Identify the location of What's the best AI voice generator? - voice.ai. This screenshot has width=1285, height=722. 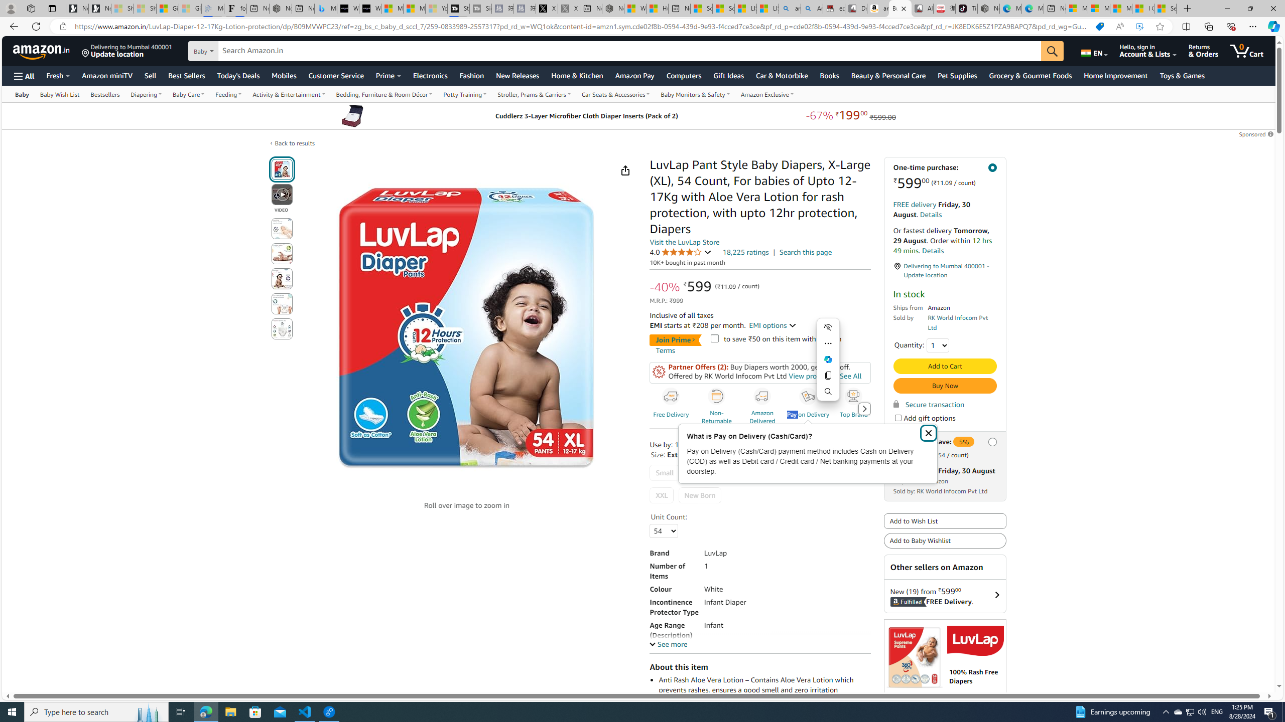
(370, 9).